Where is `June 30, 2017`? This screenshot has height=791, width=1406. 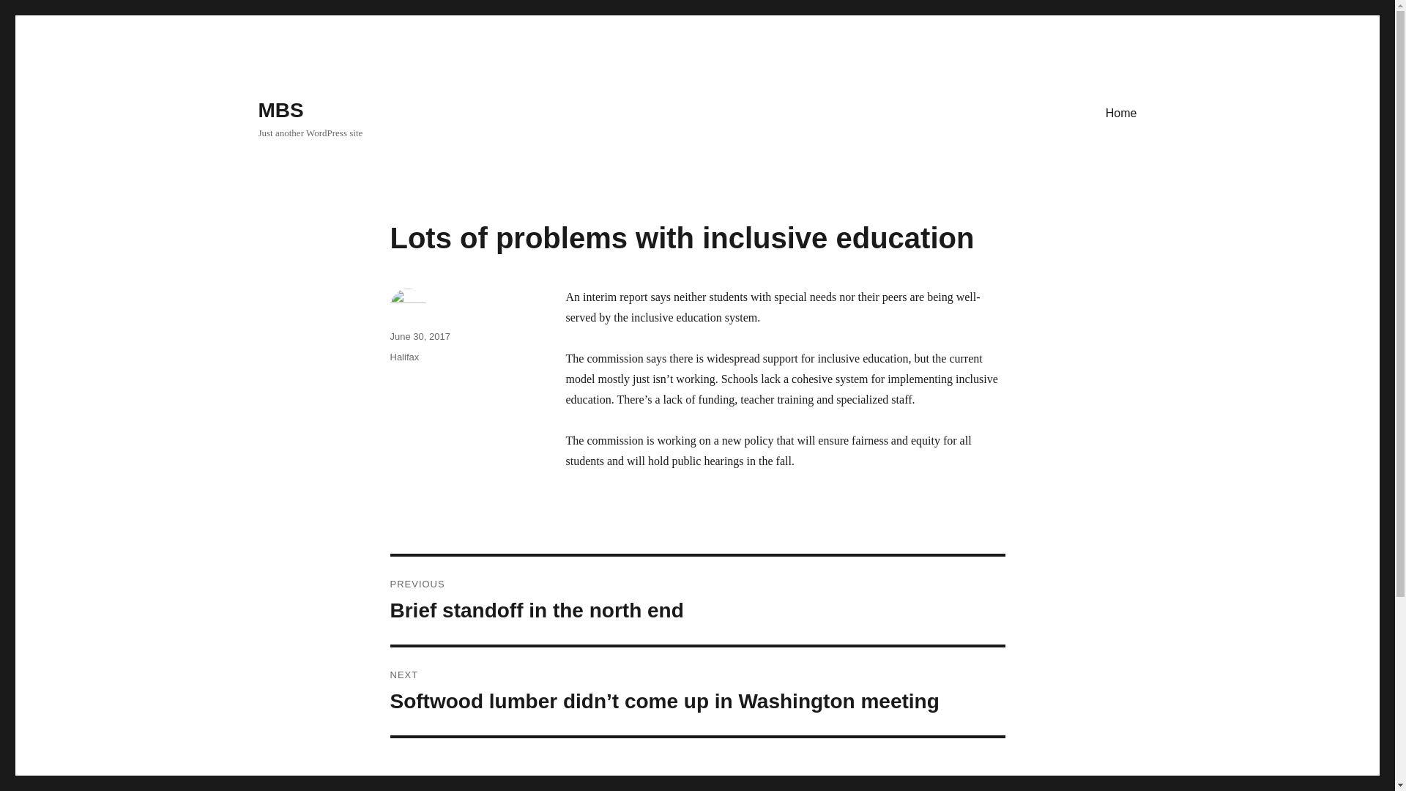 June 30, 2017 is located at coordinates (419, 336).